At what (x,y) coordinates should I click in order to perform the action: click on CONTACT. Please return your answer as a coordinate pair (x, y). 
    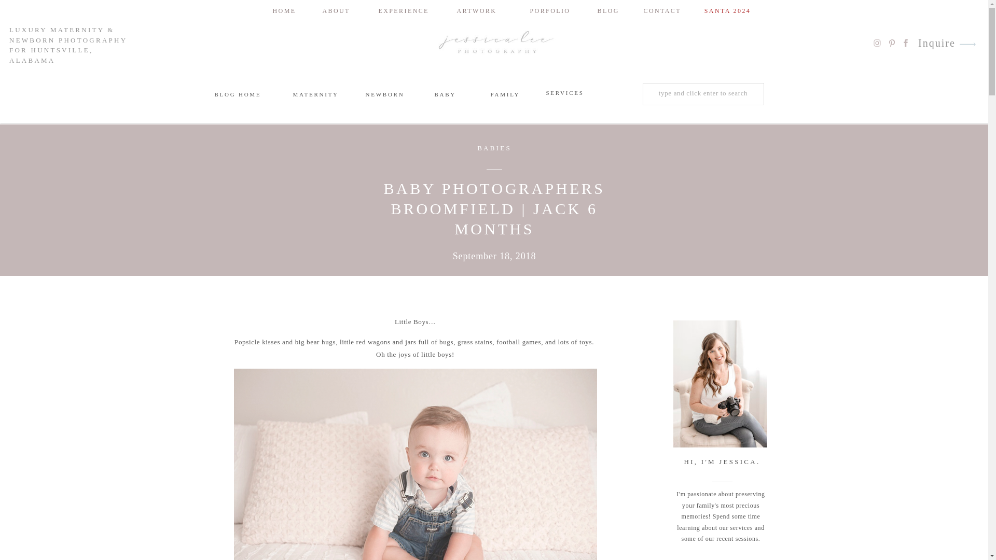
    Looking at the image, I should click on (658, 10).